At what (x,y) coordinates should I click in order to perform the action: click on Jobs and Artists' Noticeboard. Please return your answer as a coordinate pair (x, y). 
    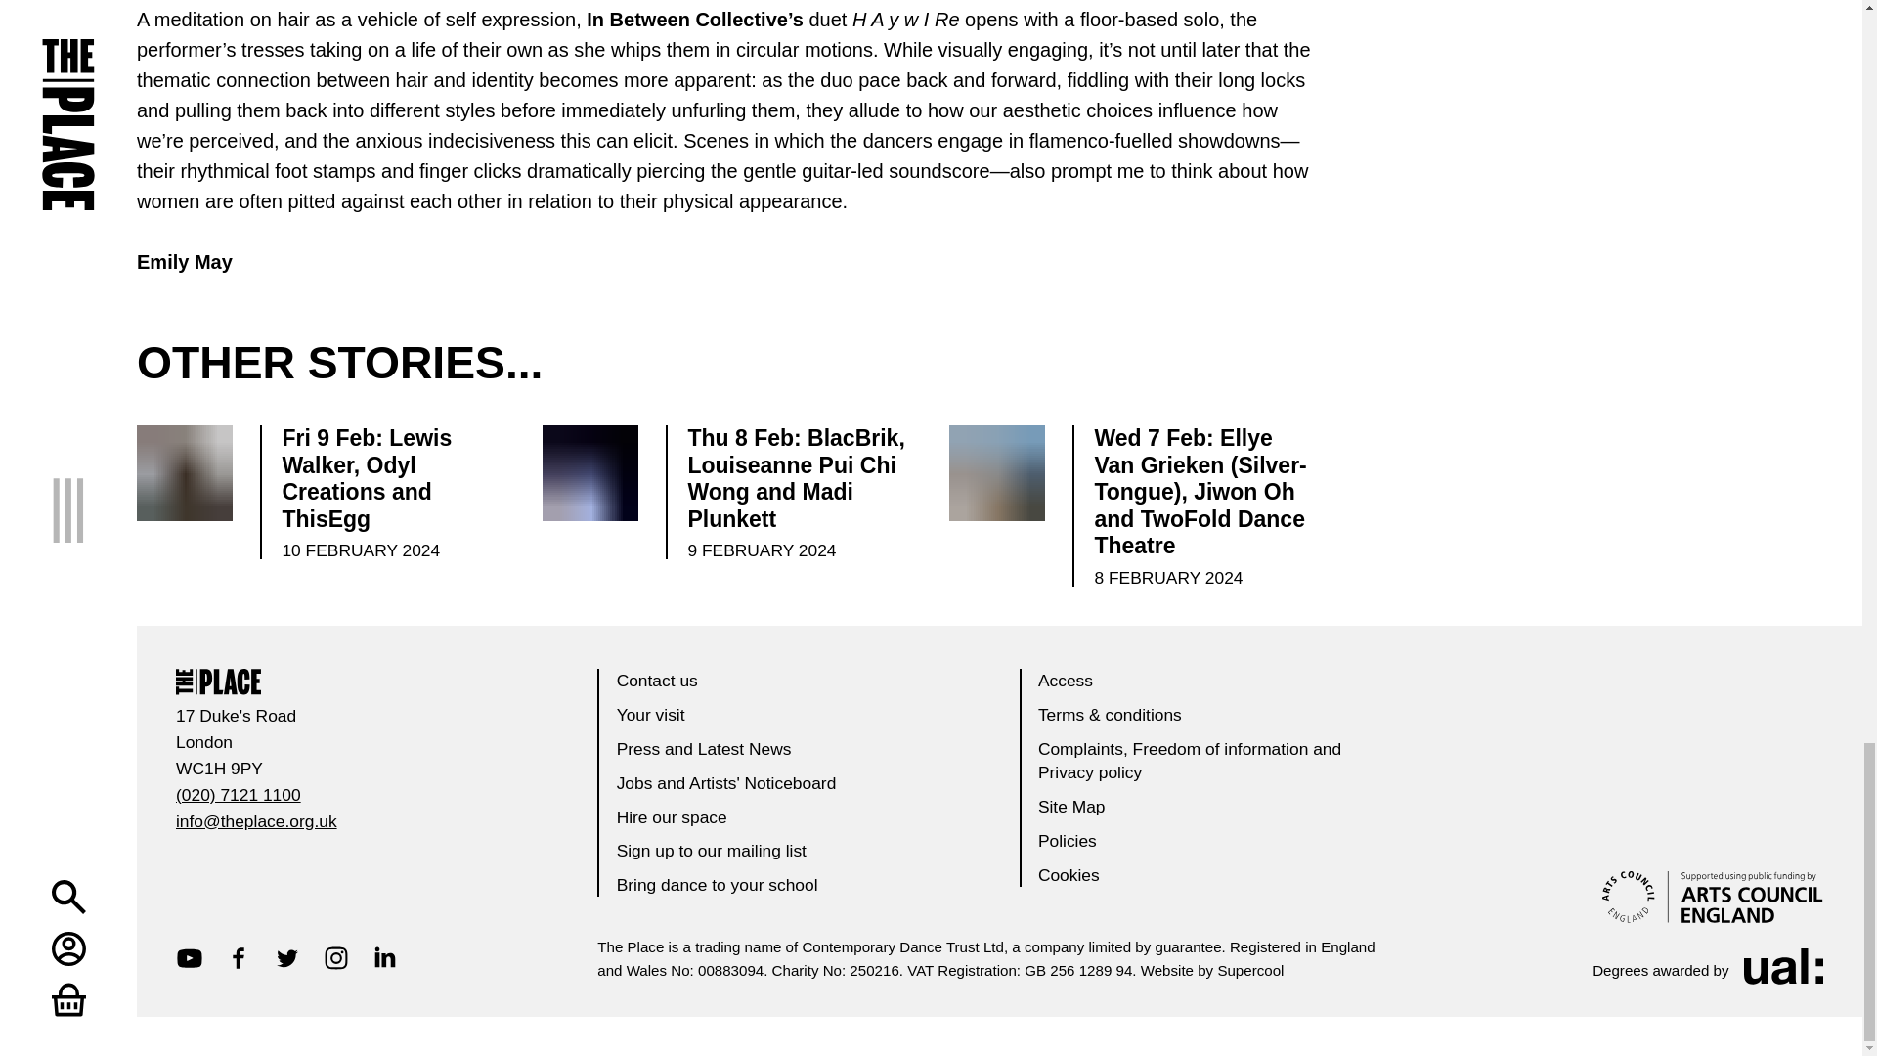
    Looking at the image, I should click on (727, 782).